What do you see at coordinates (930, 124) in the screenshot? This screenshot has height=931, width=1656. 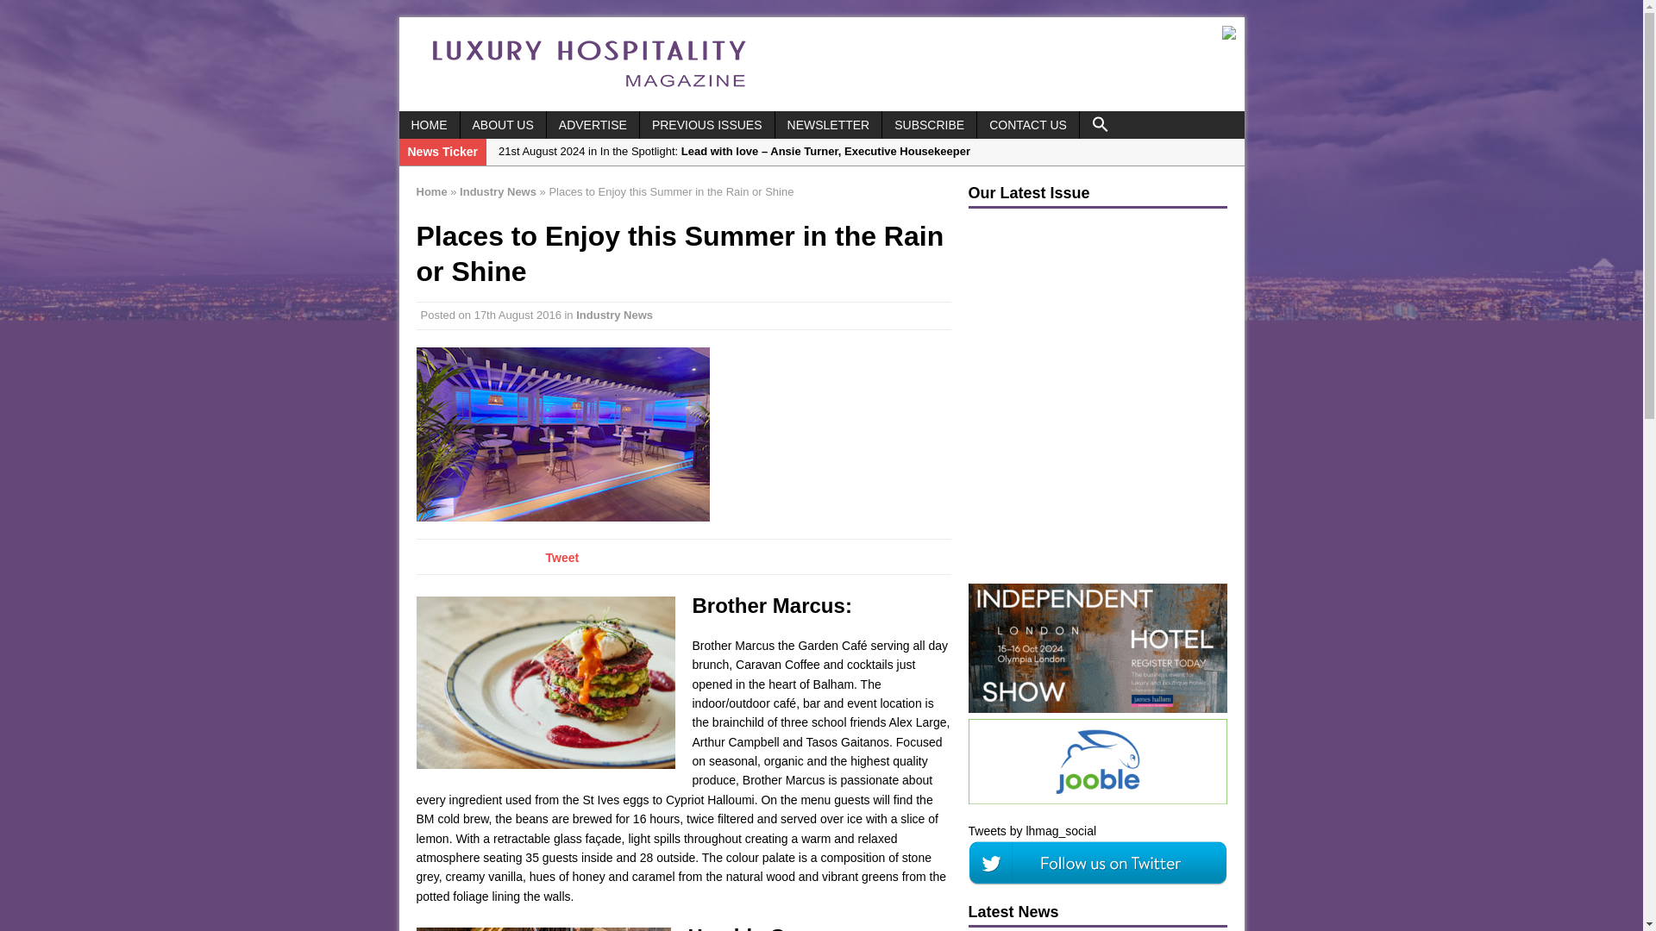 I see `SUBSCRIBE` at bounding box center [930, 124].